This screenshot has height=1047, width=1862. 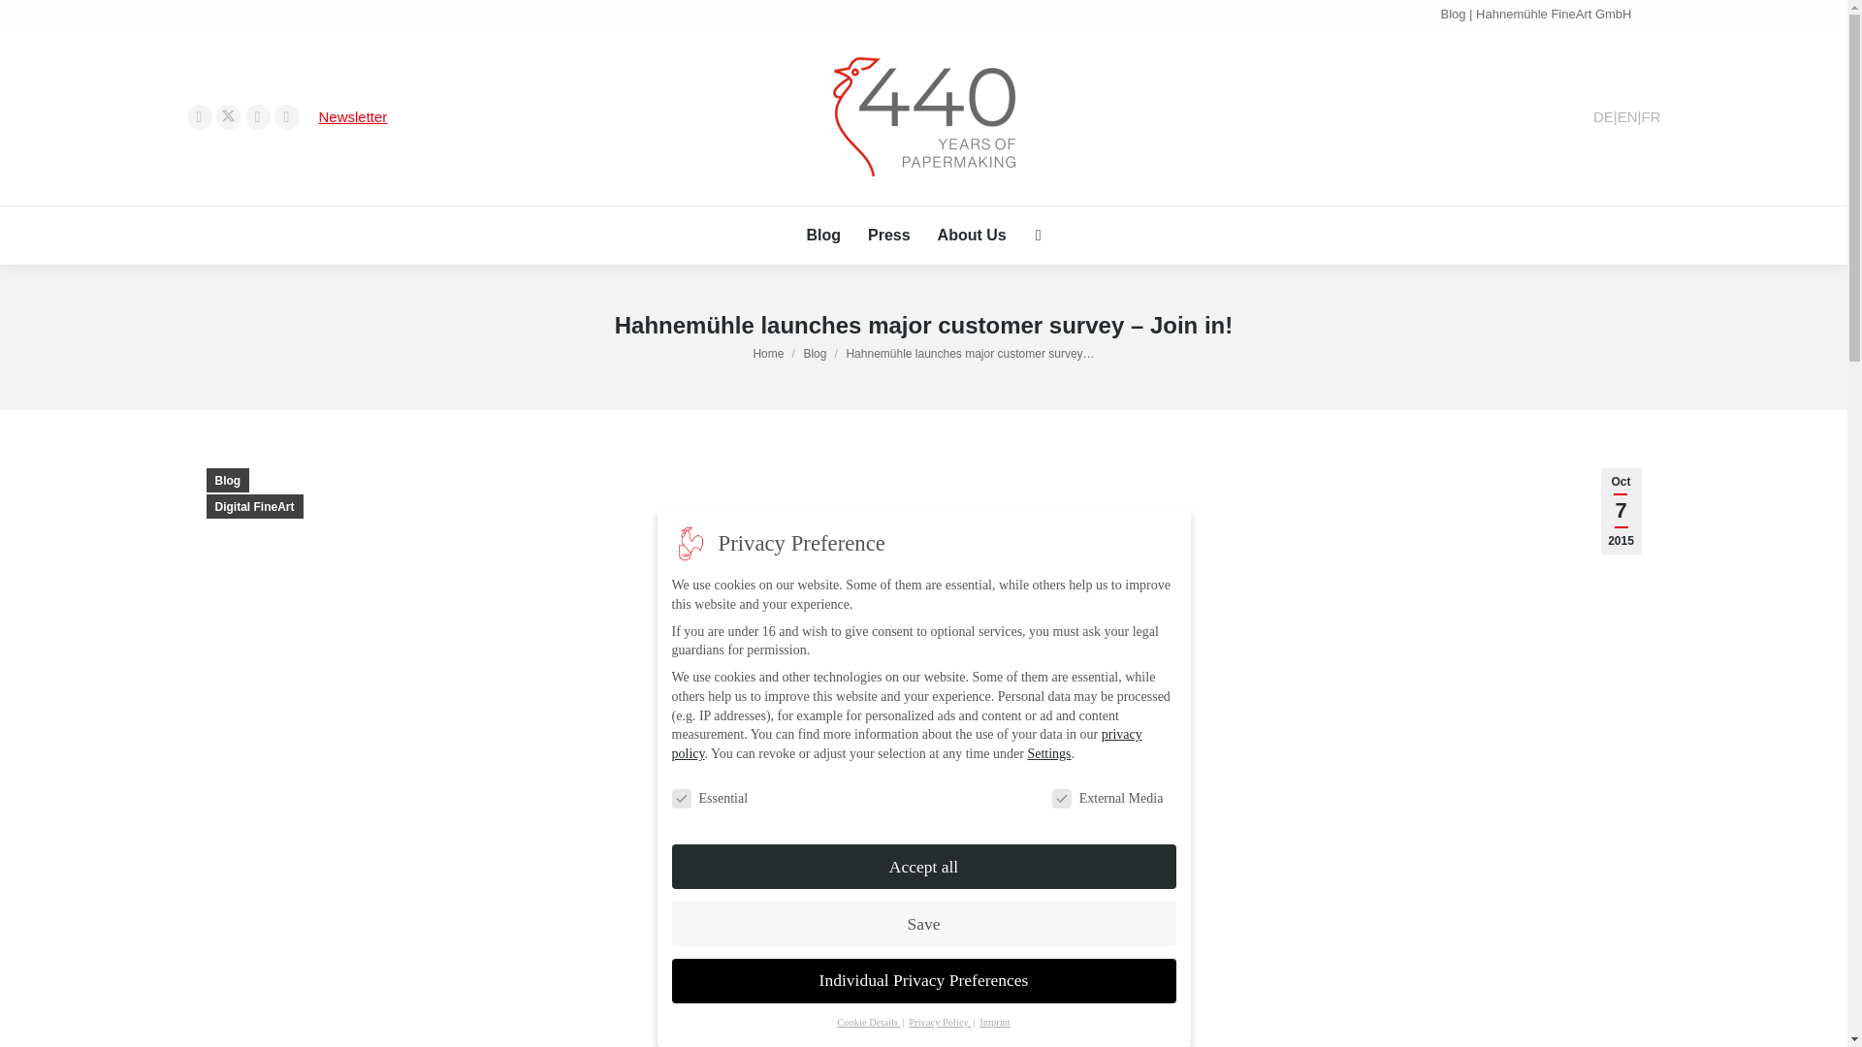 I want to click on Newsletter subscription, so click(x=353, y=116).